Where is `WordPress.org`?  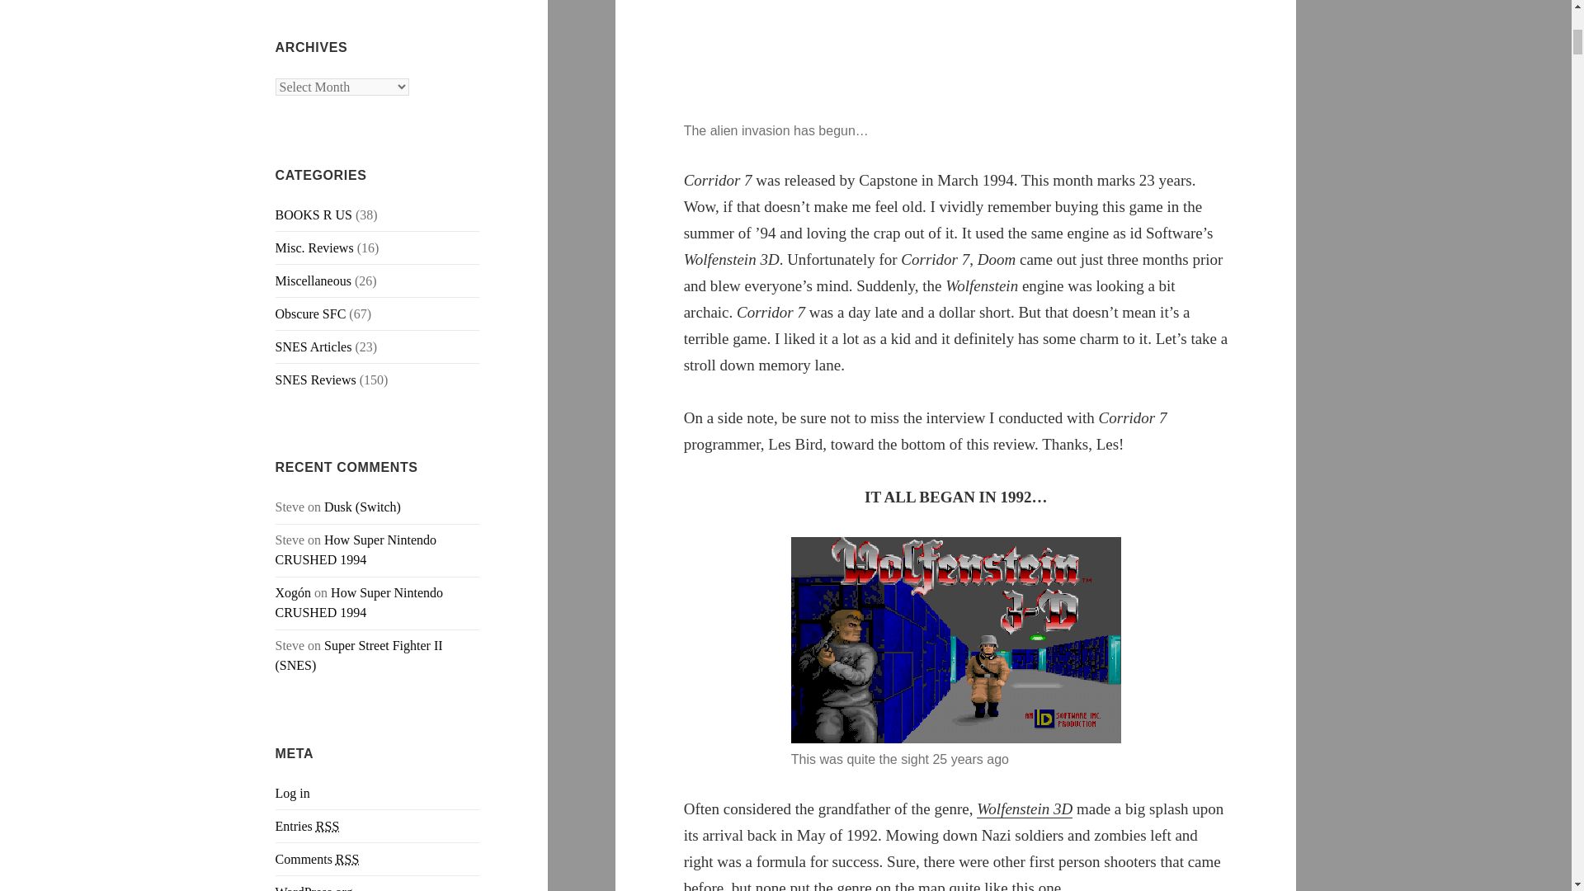
WordPress.org is located at coordinates (314, 888).